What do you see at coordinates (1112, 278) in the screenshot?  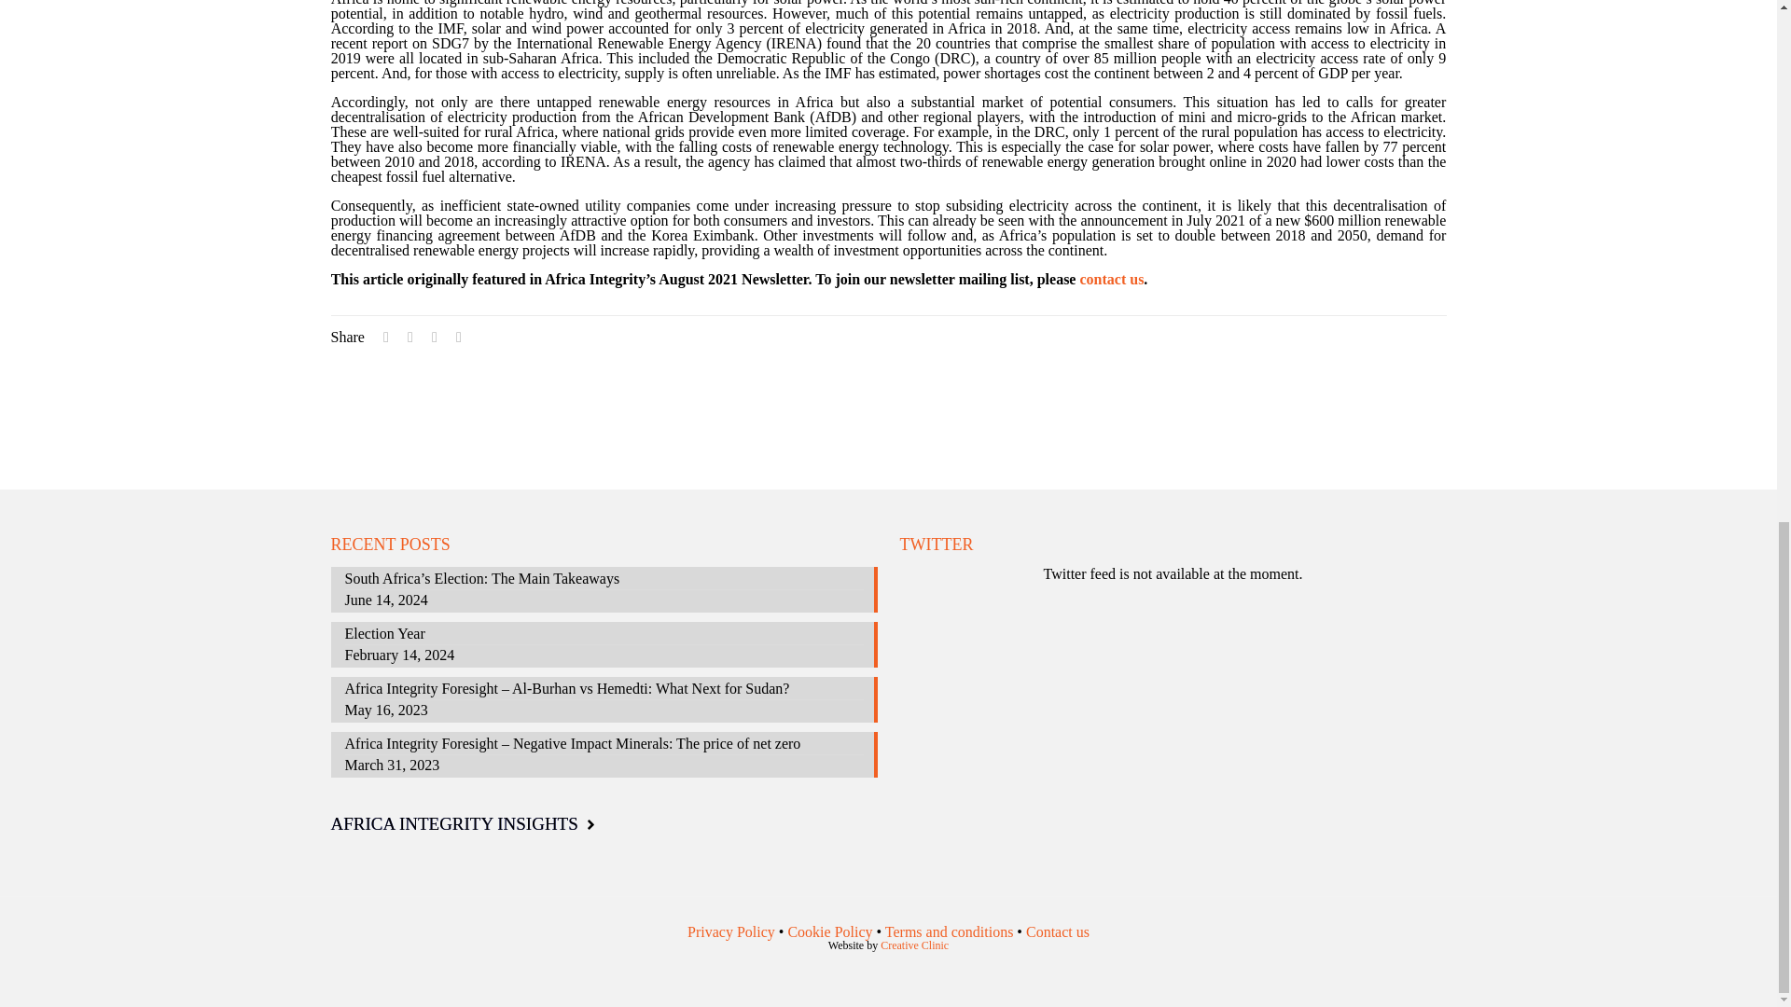 I see `contact us` at bounding box center [1112, 278].